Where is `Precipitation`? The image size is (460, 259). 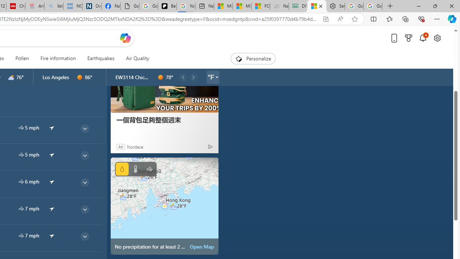 Precipitation is located at coordinates (122, 169).